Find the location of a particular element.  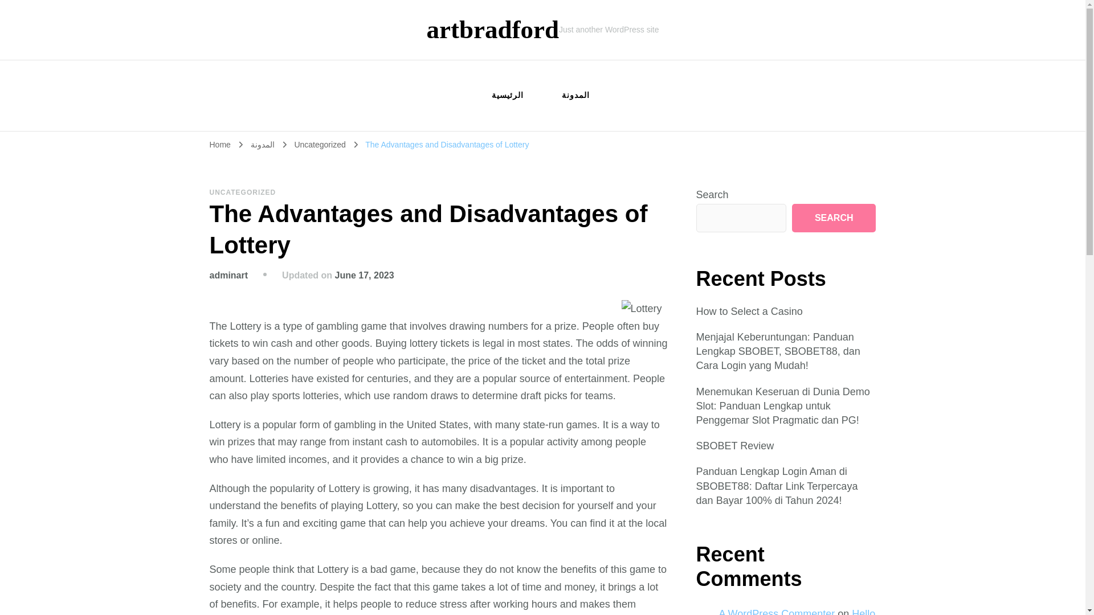

Home is located at coordinates (220, 145).